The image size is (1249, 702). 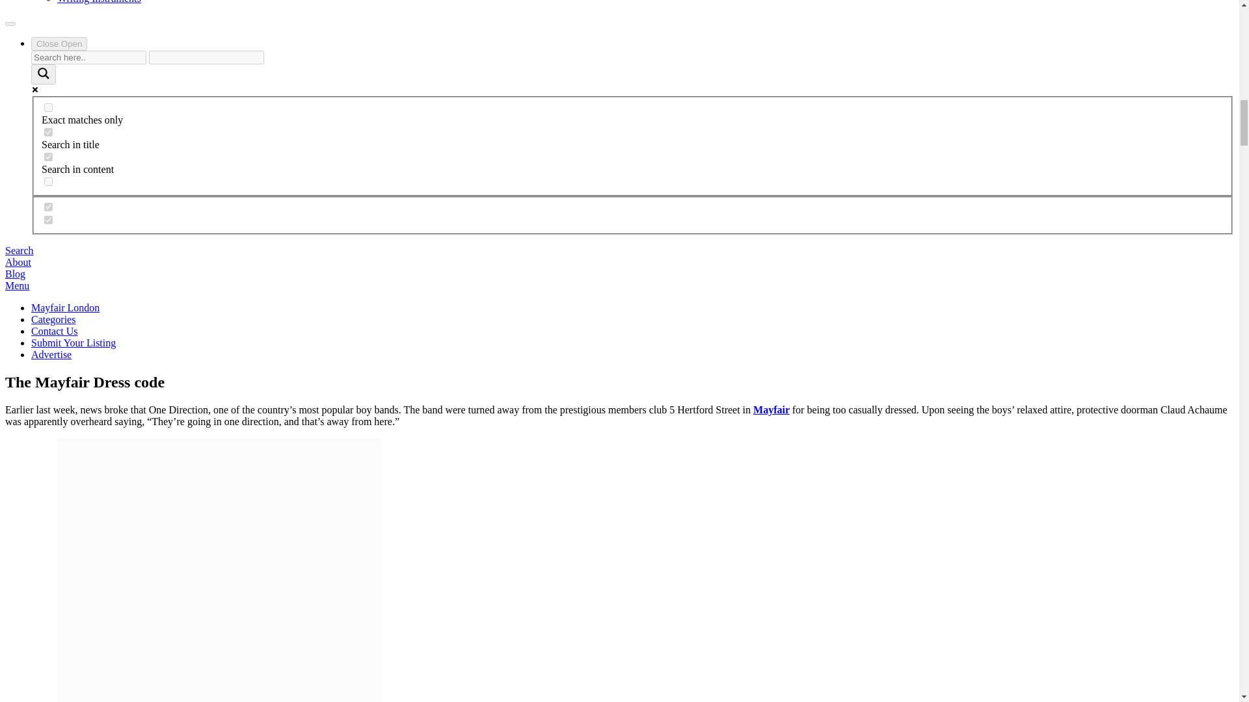 What do you see at coordinates (48, 157) in the screenshot?
I see `content` at bounding box center [48, 157].